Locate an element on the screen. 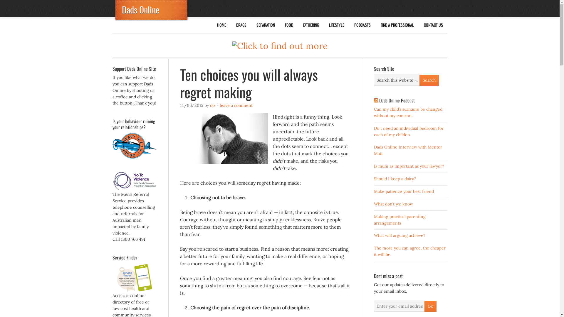 This screenshot has height=317, width=564. Service Finder  is located at coordinates (134, 291).